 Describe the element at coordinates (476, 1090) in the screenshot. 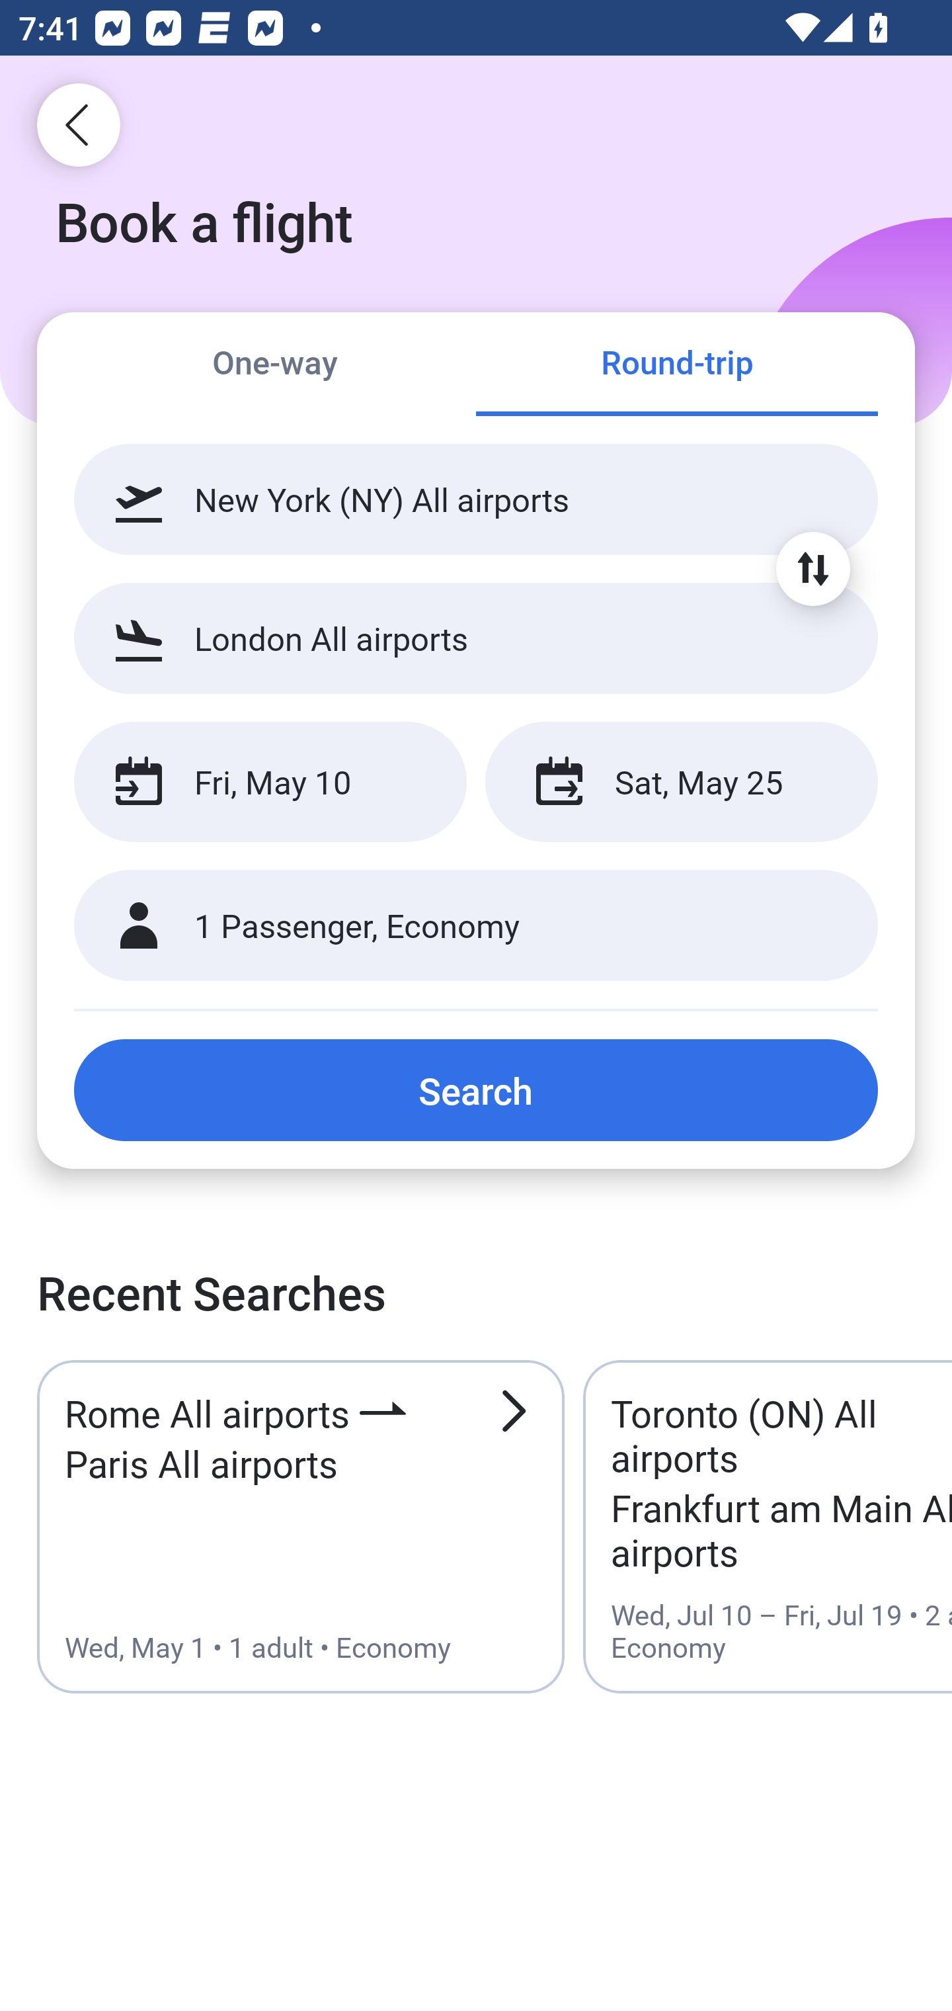

I see `Search` at that location.